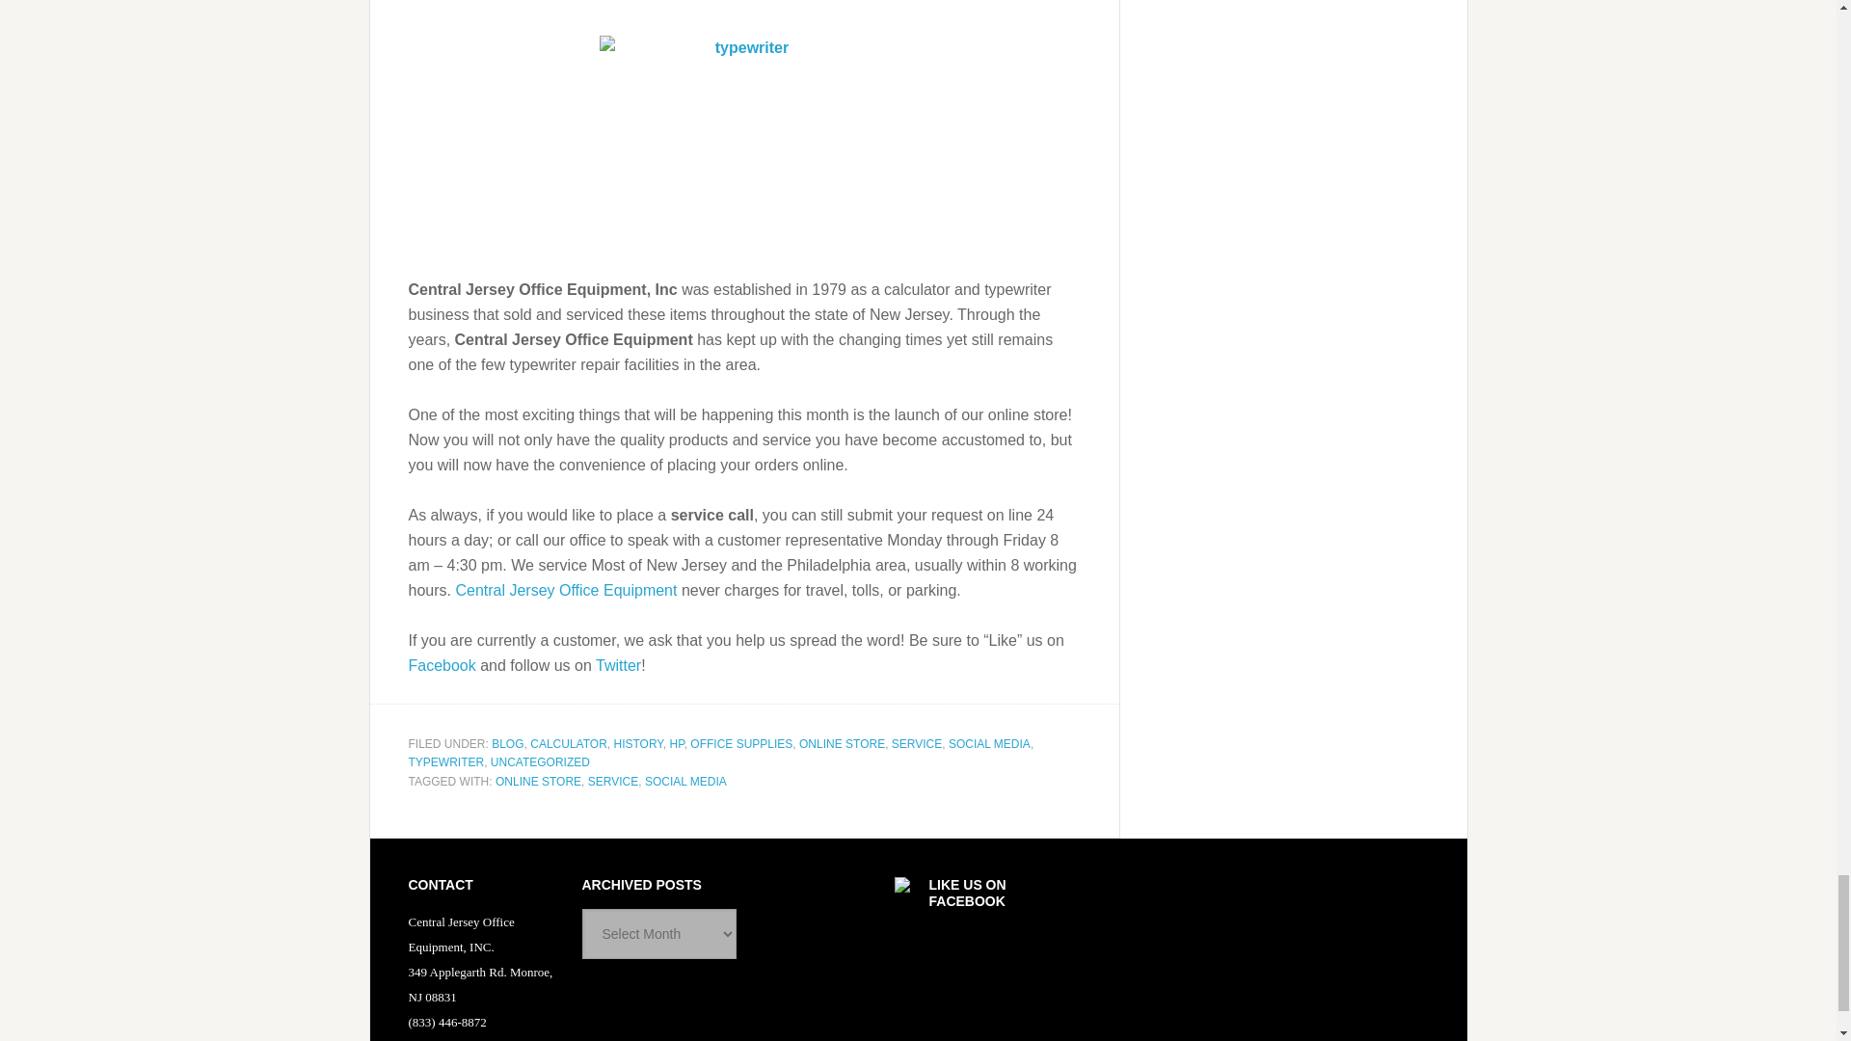 Image resolution: width=1851 pixels, height=1041 pixels. Describe the element at coordinates (618, 665) in the screenshot. I see `CJOfficeEquip Twitter` at that location.